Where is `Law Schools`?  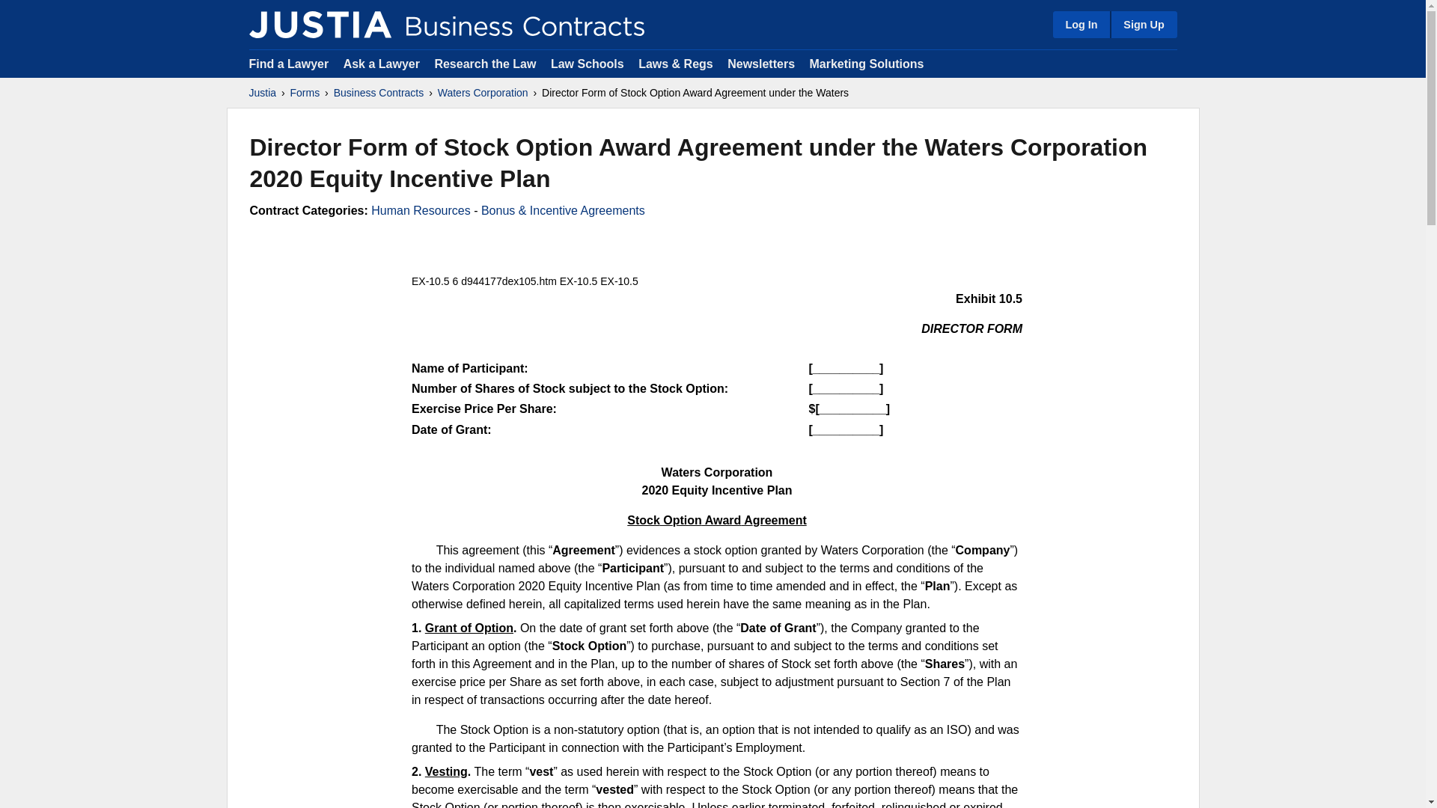
Law Schools is located at coordinates (587, 63).